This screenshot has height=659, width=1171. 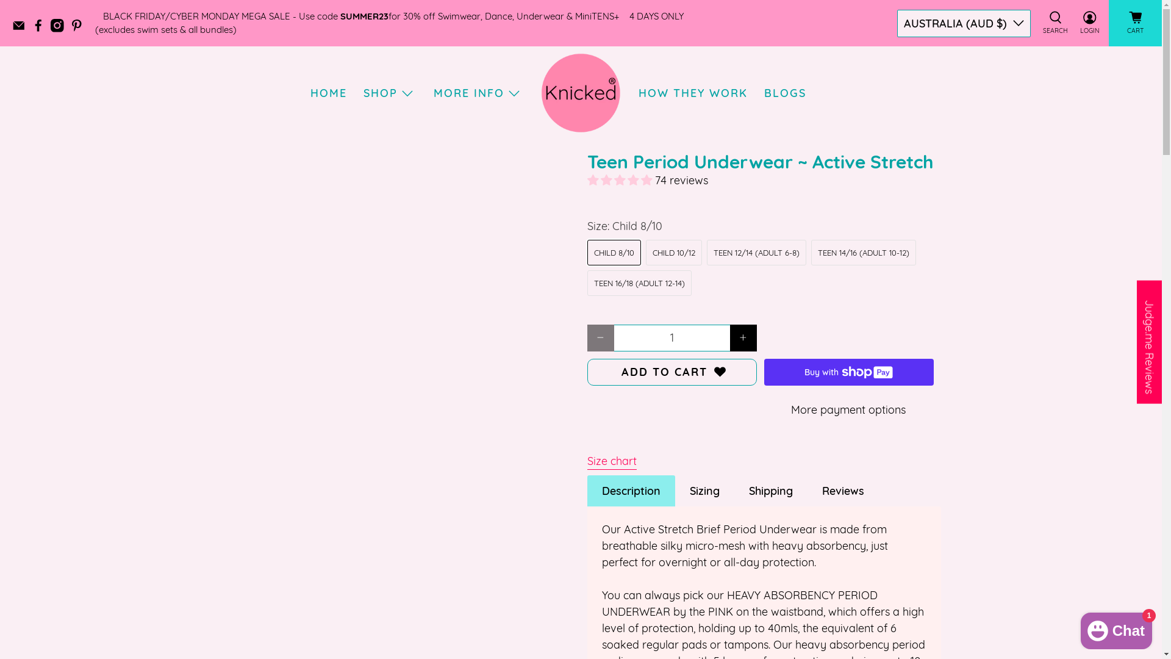 I want to click on ADD TO CART, so click(x=671, y=372).